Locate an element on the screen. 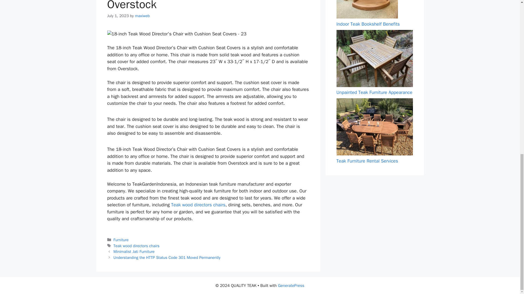  Teak wood directors chairs is located at coordinates (198, 205).